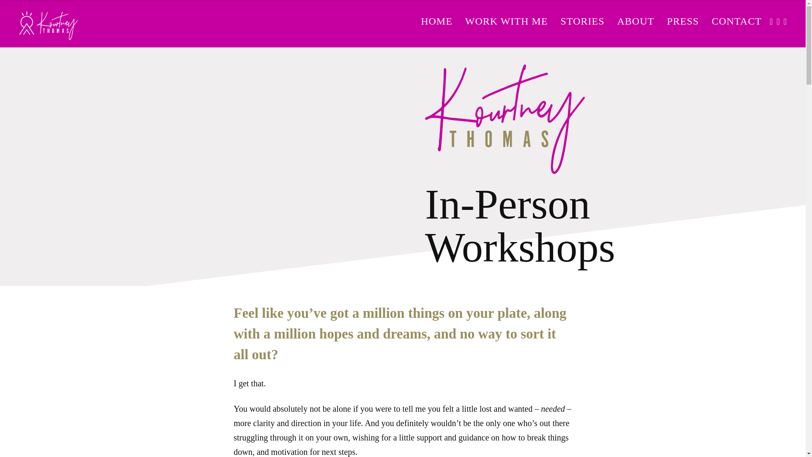  Describe the element at coordinates (436, 21) in the screenshot. I see `HOME` at that location.